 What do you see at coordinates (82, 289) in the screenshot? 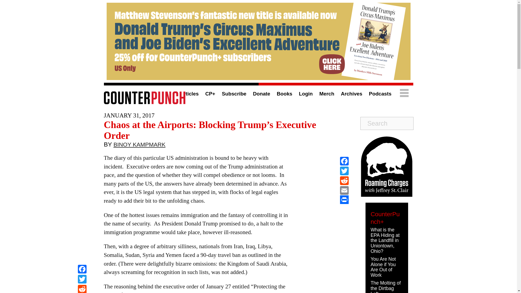
I see `Reddit` at bounding box center [82, 289].